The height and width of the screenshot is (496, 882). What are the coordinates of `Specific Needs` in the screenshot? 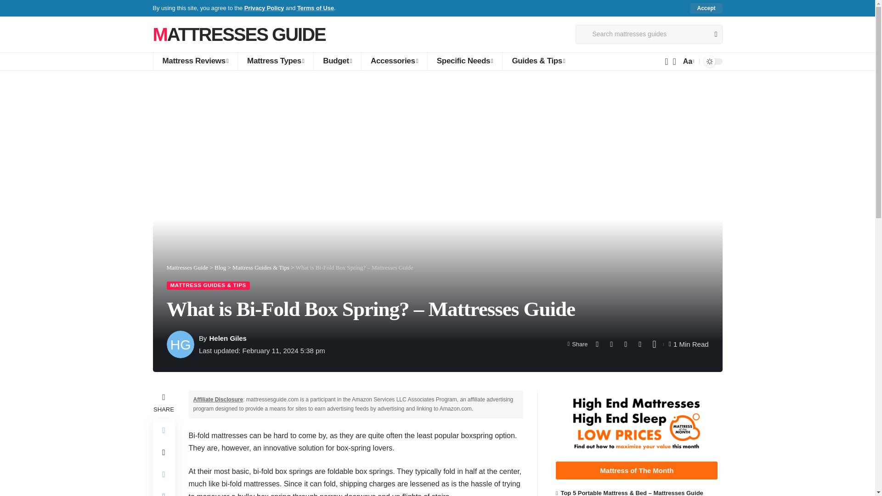 It's located at (465, 62).